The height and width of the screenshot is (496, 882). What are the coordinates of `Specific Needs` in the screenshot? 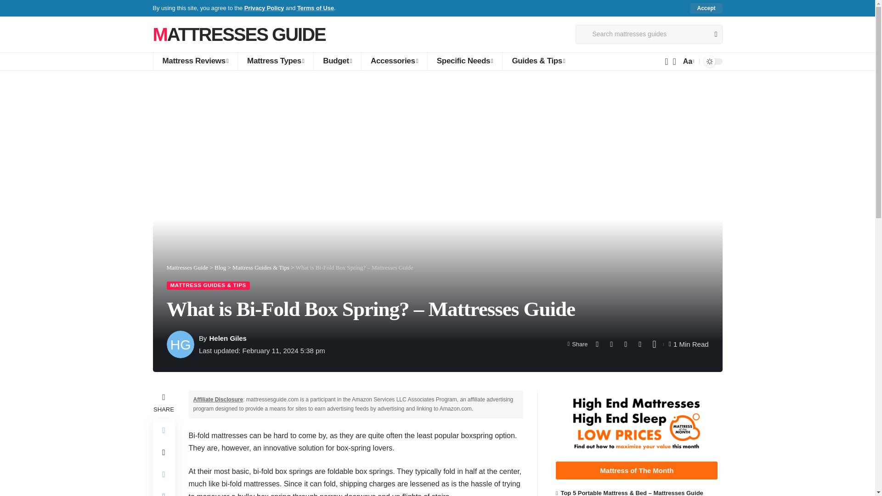 It's located at (465, 62).